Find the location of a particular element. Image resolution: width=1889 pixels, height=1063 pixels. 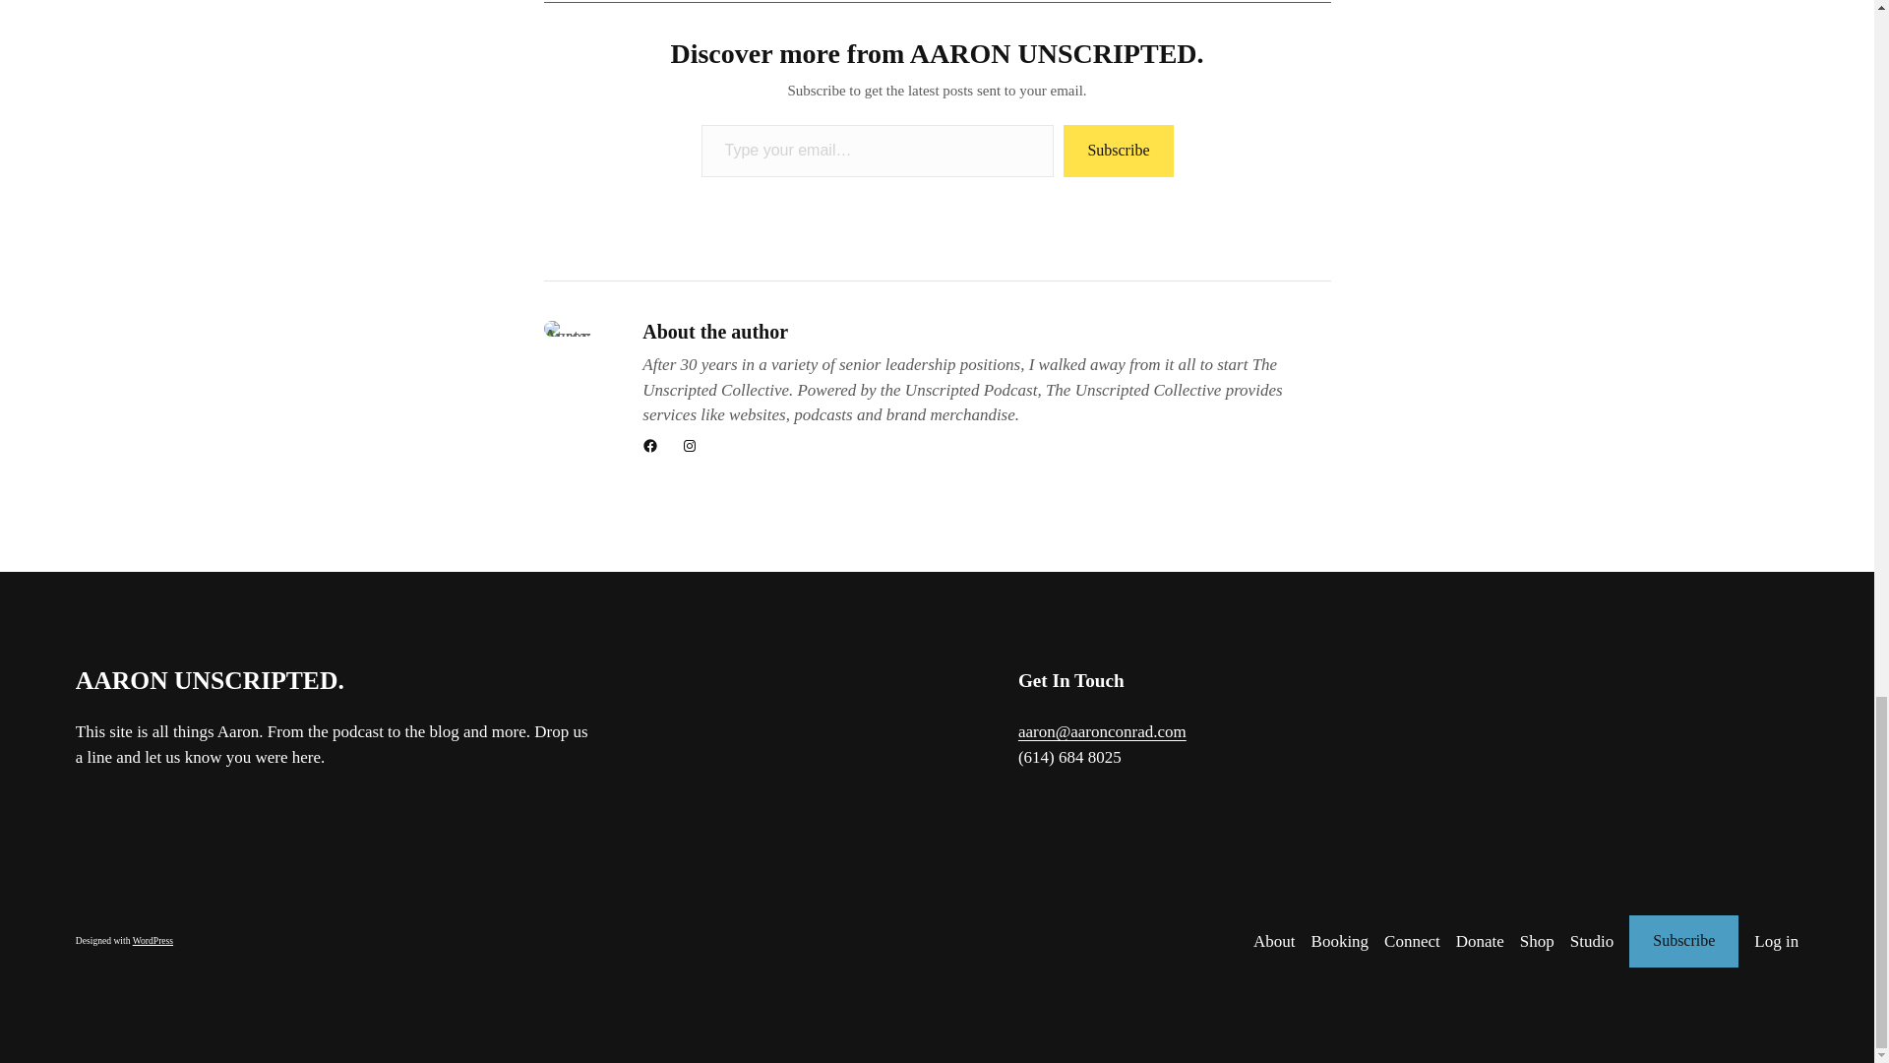

Donate is located at coordinates (1480, 941).